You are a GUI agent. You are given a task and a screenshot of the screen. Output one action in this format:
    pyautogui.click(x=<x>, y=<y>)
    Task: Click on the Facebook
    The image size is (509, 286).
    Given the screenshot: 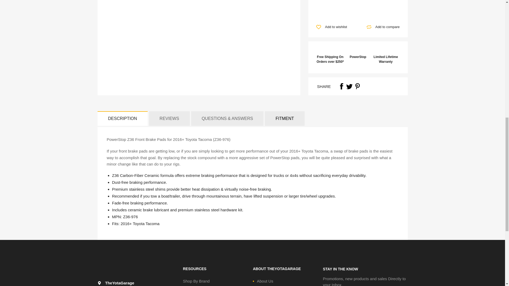 What is the action you would take?
    pyautogui.click(x=341, y=86)
    